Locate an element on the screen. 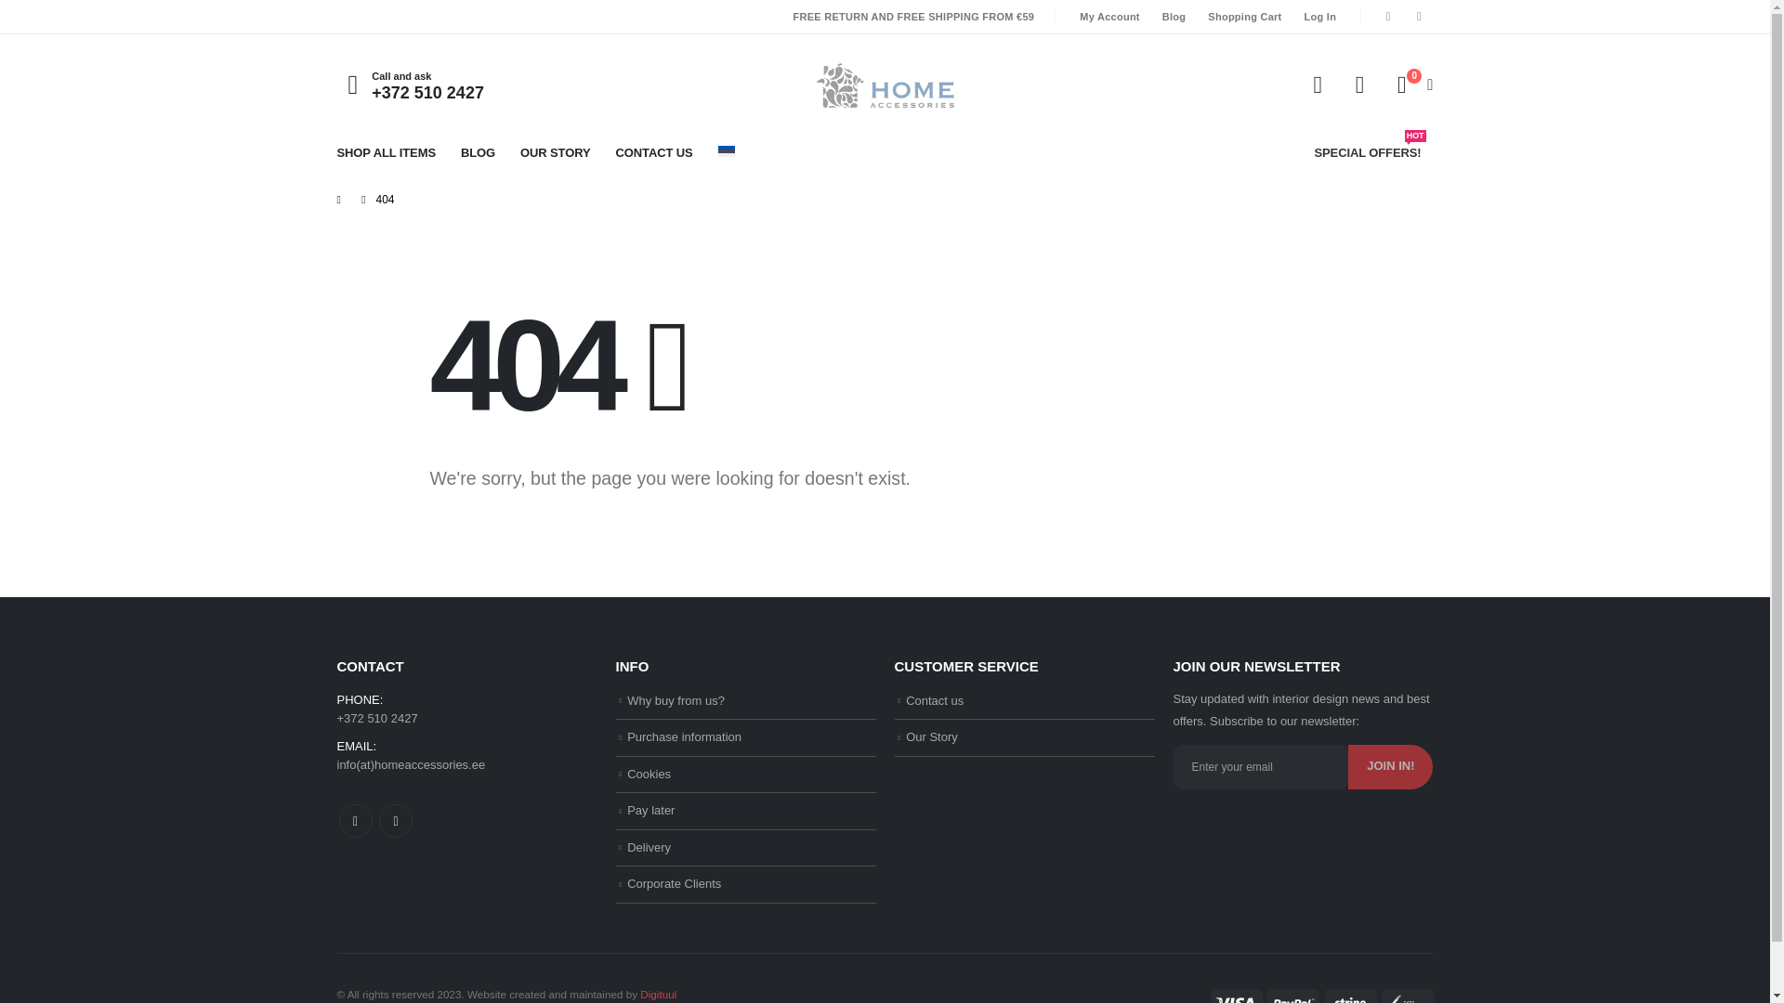 This screenshot has height=1003, width=1784. Digituul is located at coordinates (658, 994).